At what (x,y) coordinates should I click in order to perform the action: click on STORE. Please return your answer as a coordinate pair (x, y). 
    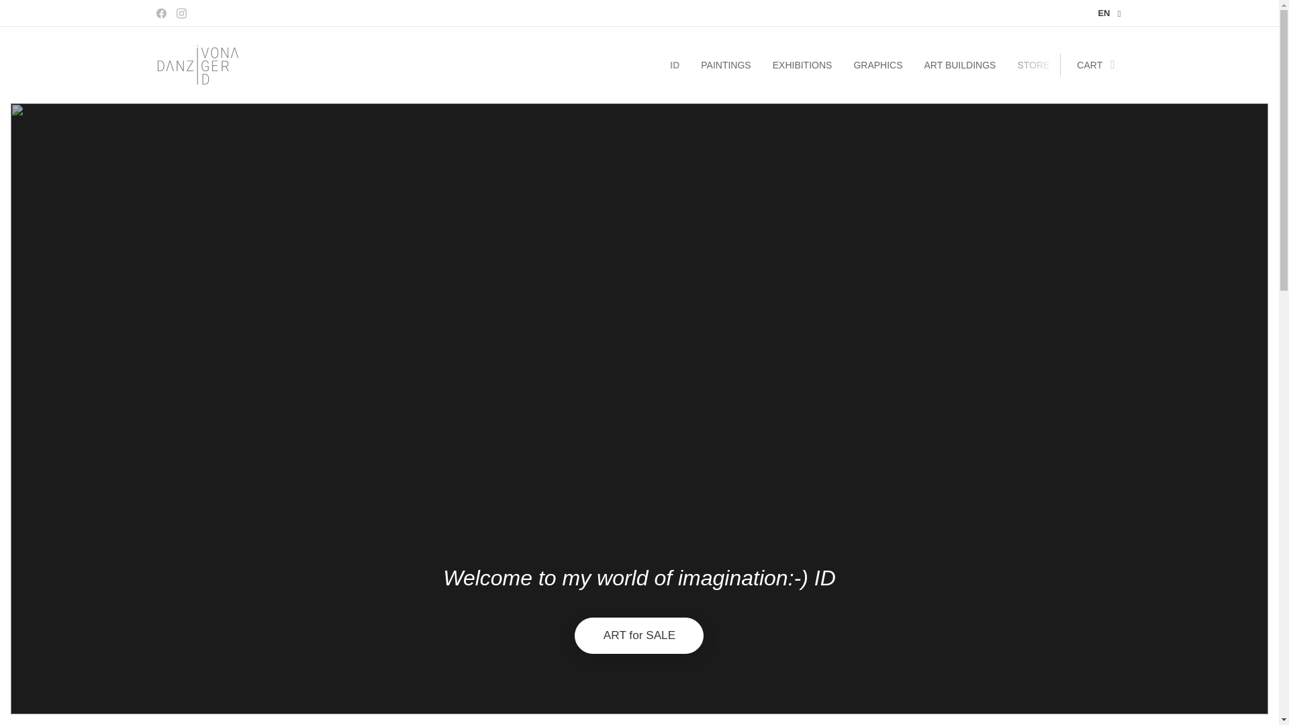
    Looking at the image, I should click on (1033, 65).